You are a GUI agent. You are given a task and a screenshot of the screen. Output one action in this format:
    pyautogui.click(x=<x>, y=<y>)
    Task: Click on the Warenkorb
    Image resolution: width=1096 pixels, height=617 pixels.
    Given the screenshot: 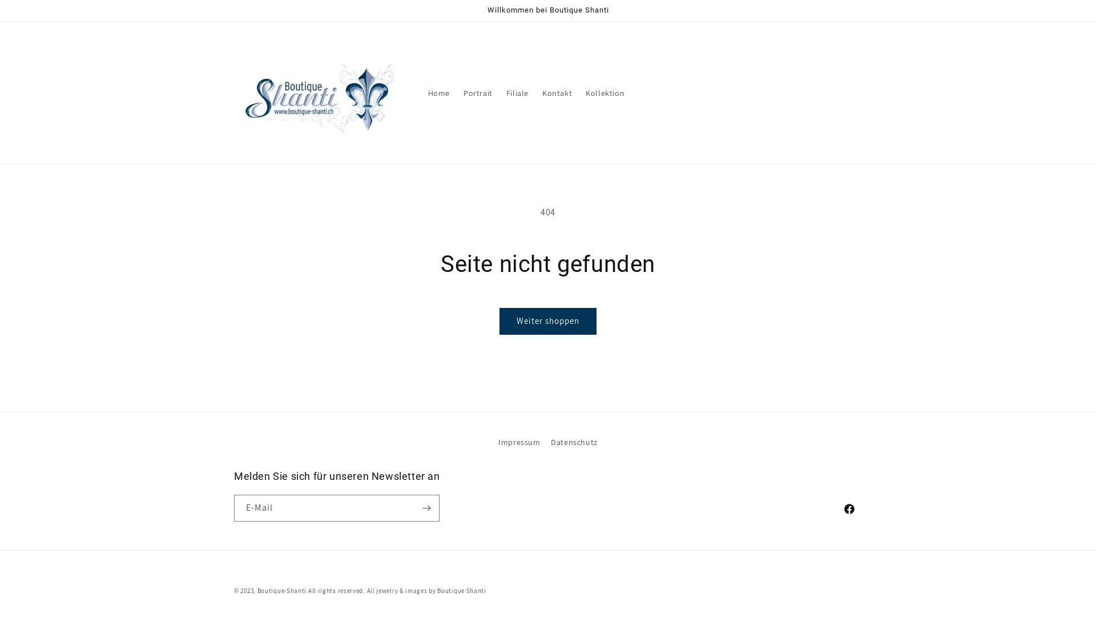 What is the action you would take?
    pyautogui.click(x=852, y=93)
    